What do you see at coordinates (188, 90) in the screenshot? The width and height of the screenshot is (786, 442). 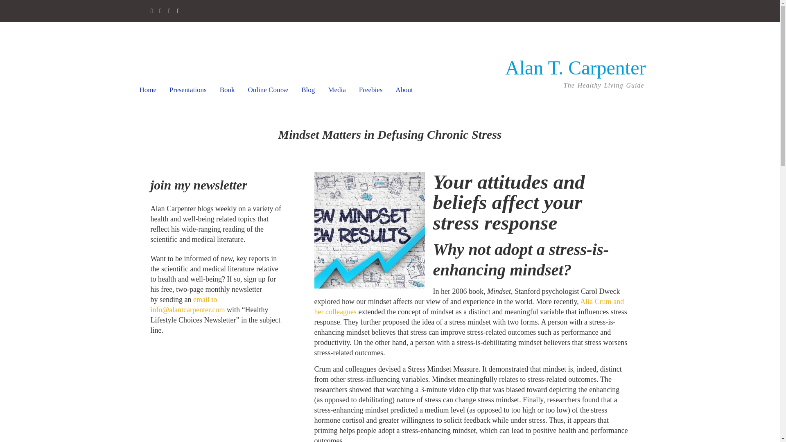 I see `Presentations` at bounding box center [188, 90].